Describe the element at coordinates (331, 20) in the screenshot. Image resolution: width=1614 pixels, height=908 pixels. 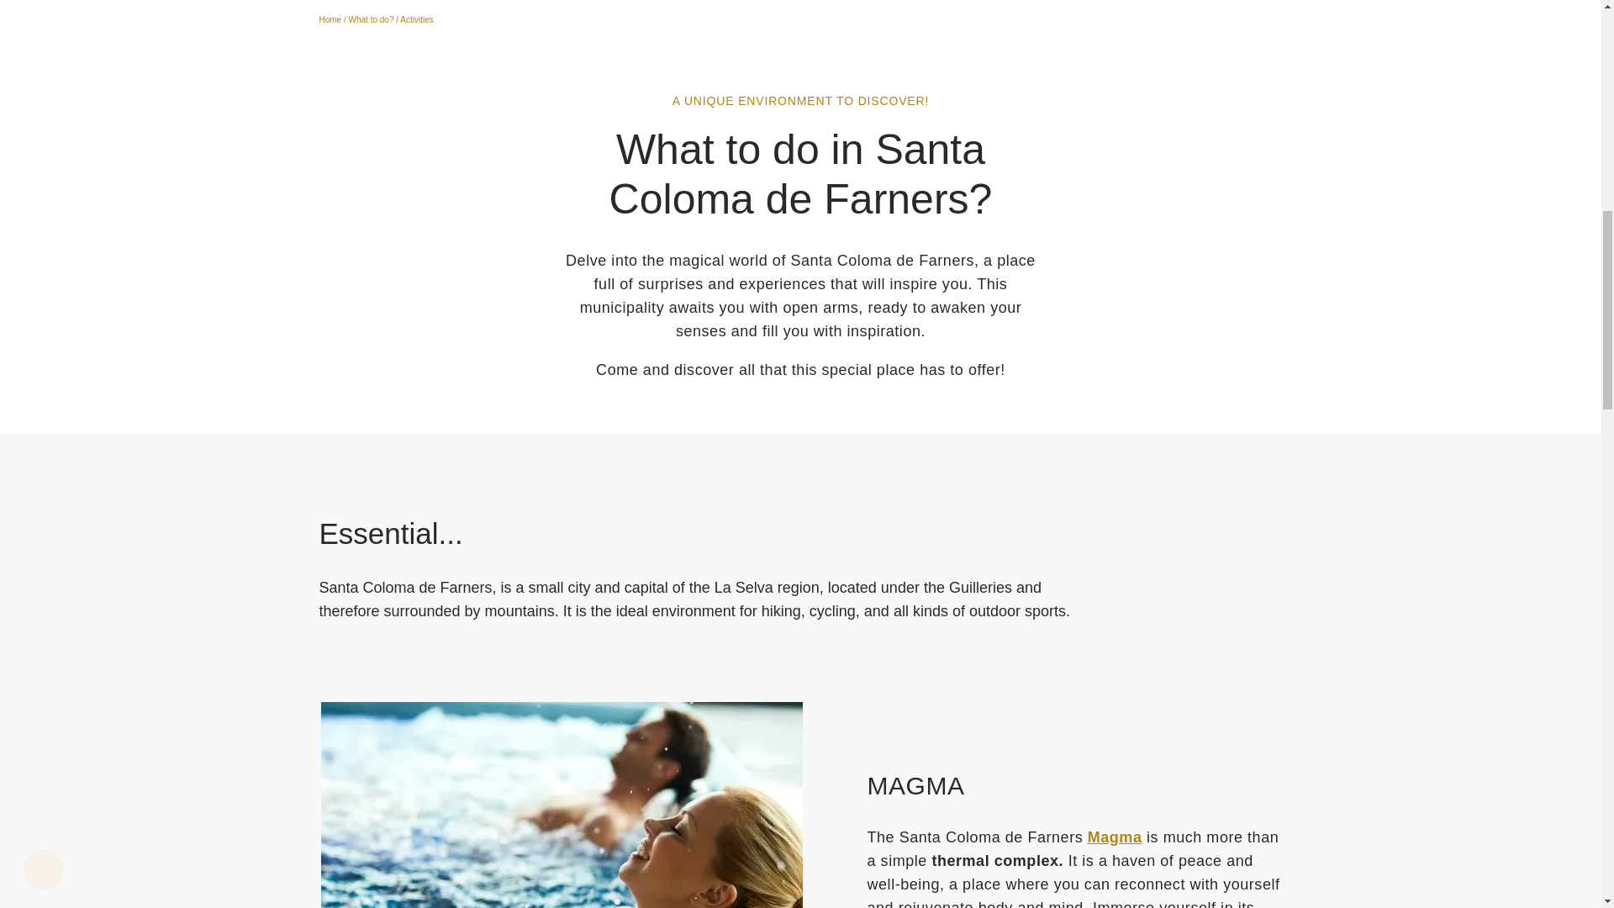
I see `Home` at that location.